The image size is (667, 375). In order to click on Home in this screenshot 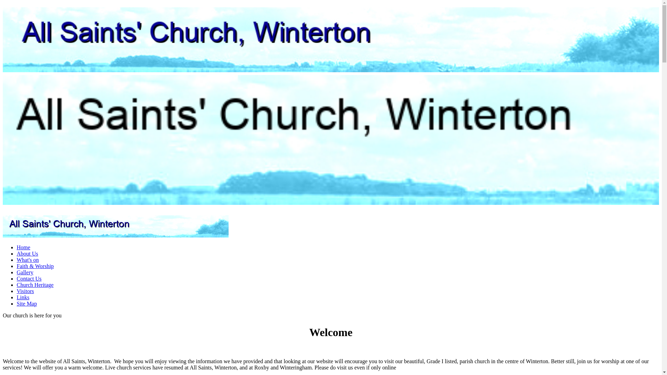, I will do `click(23, 247)`.